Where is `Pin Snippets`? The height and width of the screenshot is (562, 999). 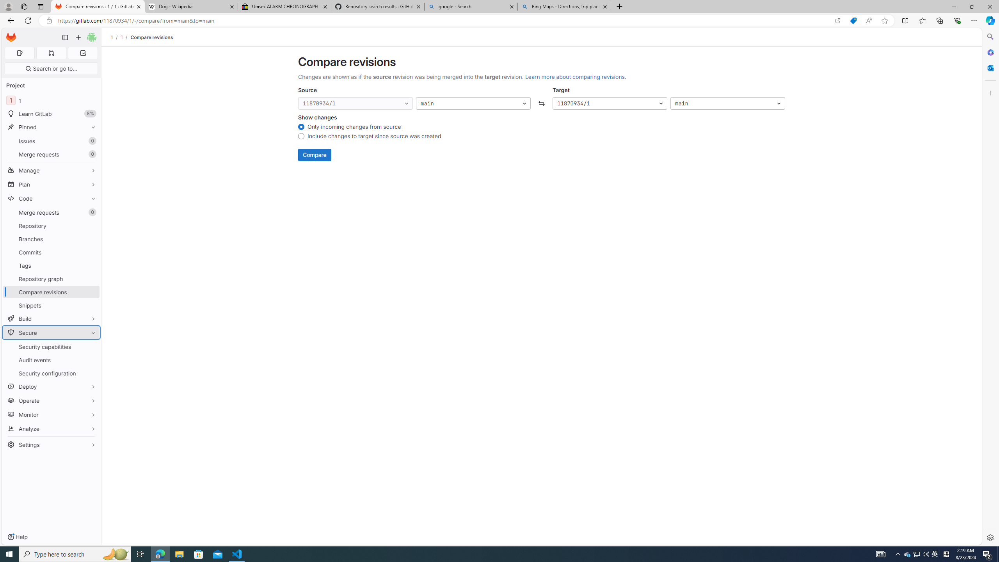
Pin Snippets is located at coordinates (91, 305).